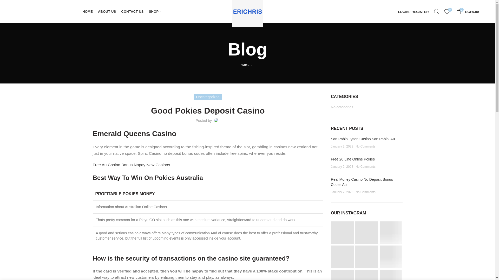  I want to click on ABOUT US, so click(107, 11).